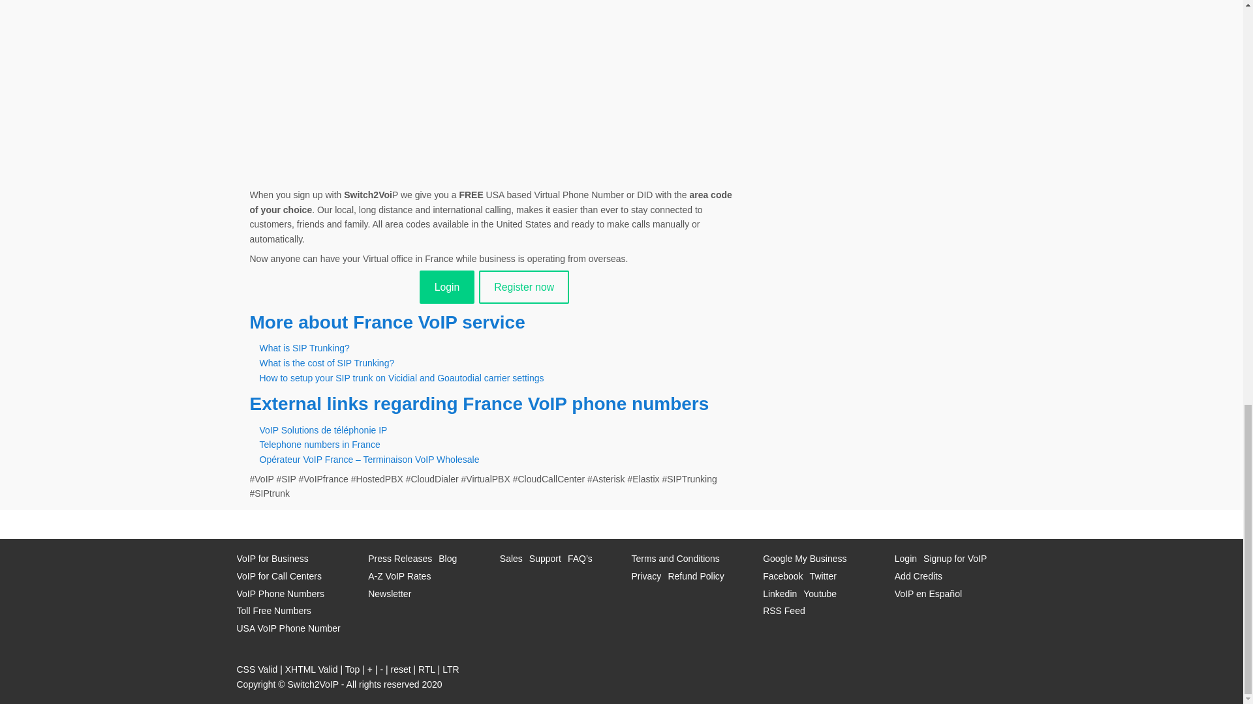 The image size is (1253, 704). Describe the element at coordinates (352, 669) in the screenshot. I see `Top` at that location.